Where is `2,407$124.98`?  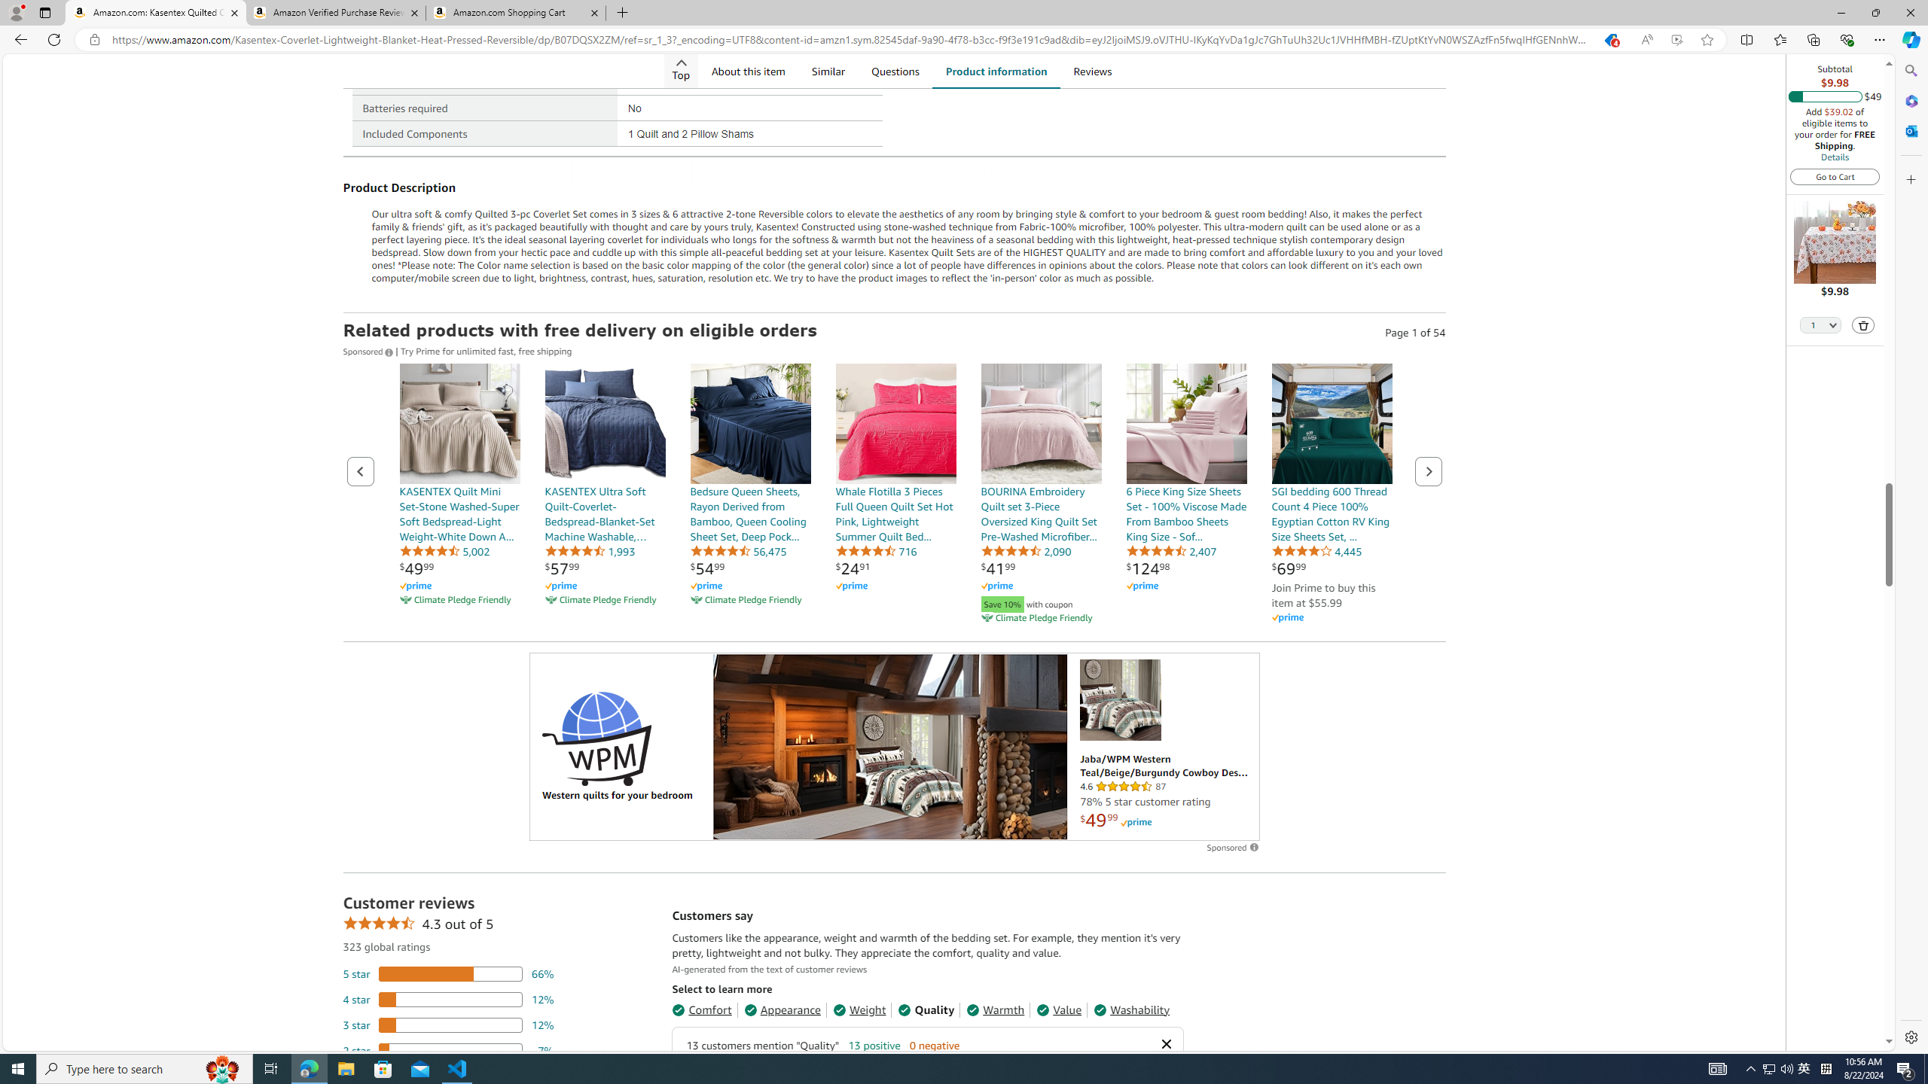
2,407$124.98 is located at coordinates (1187, 495).